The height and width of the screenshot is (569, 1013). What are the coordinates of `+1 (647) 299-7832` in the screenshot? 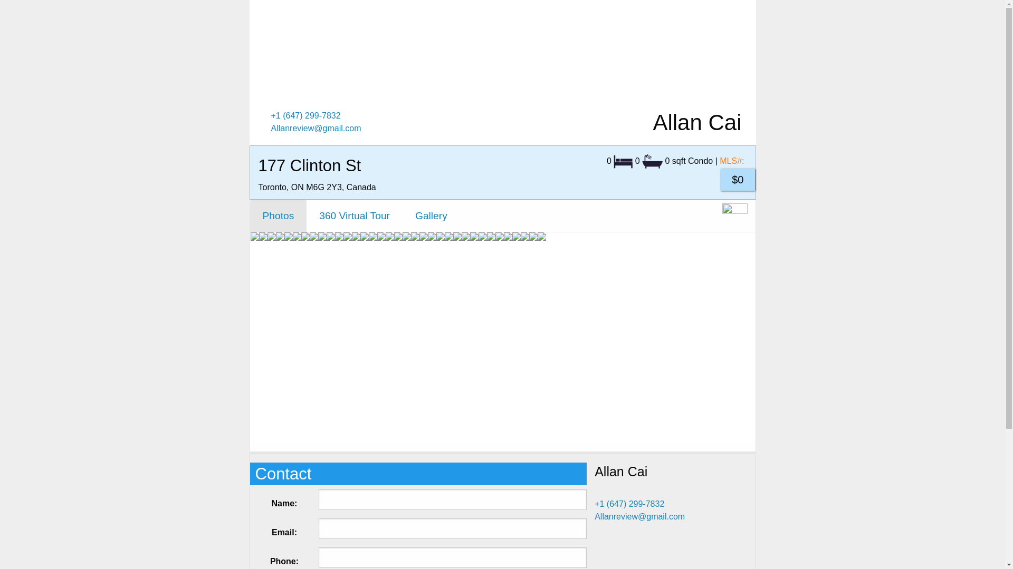 It's located at (306, 116).